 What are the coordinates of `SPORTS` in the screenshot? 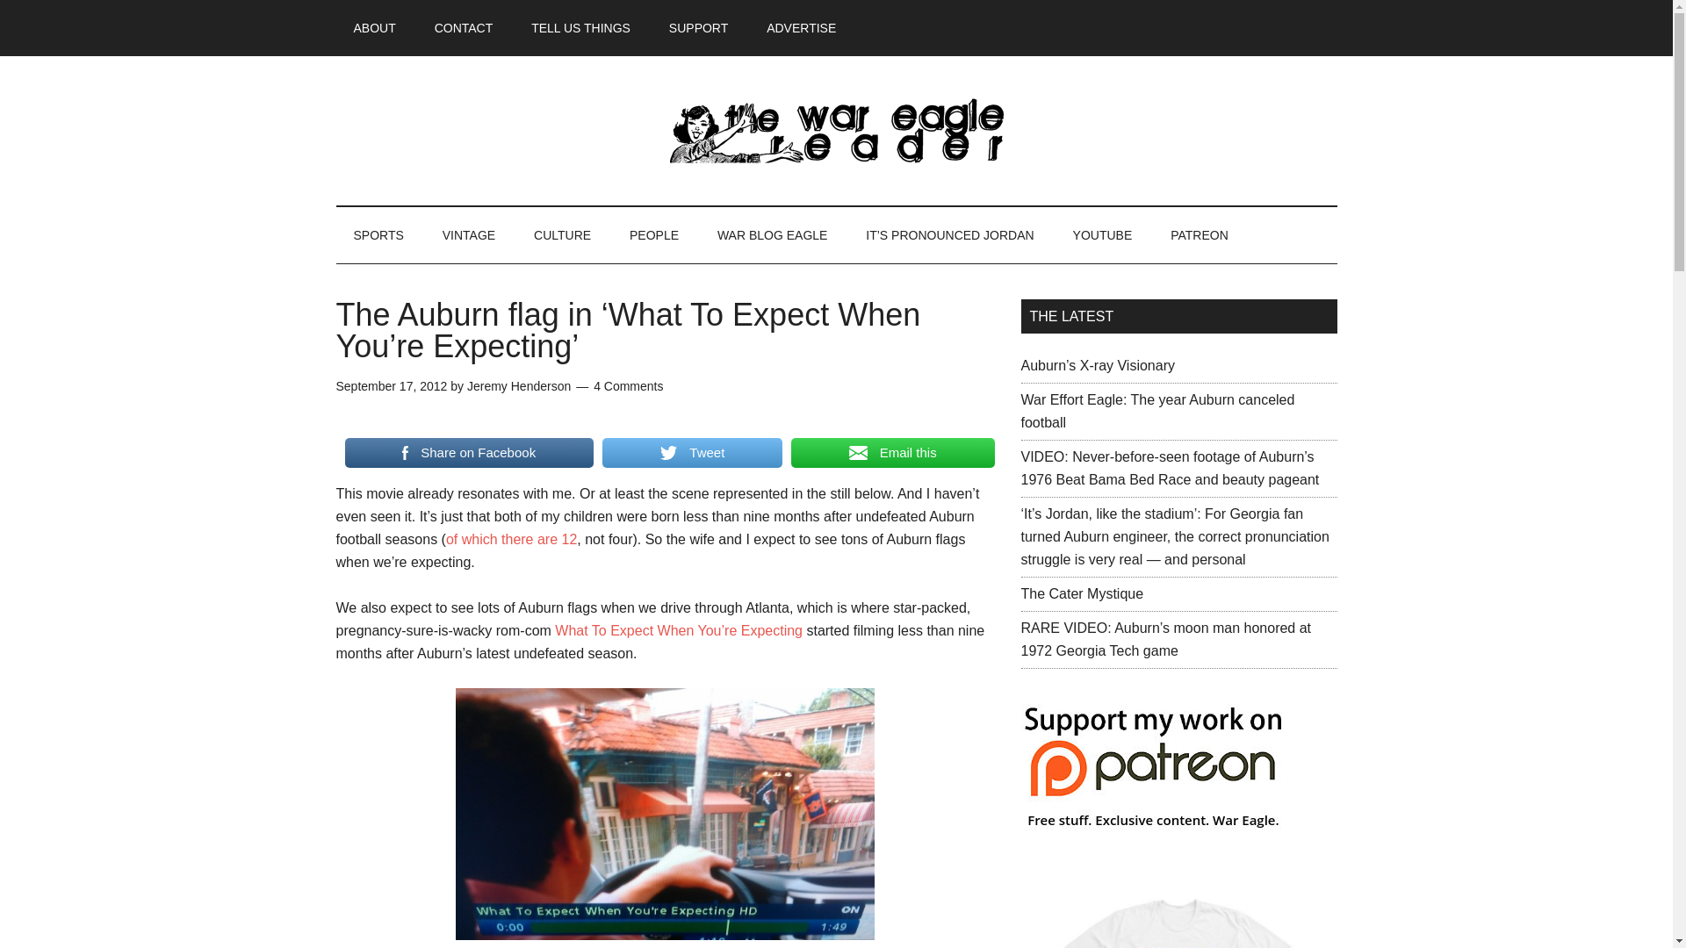 It's located at (378, 235).